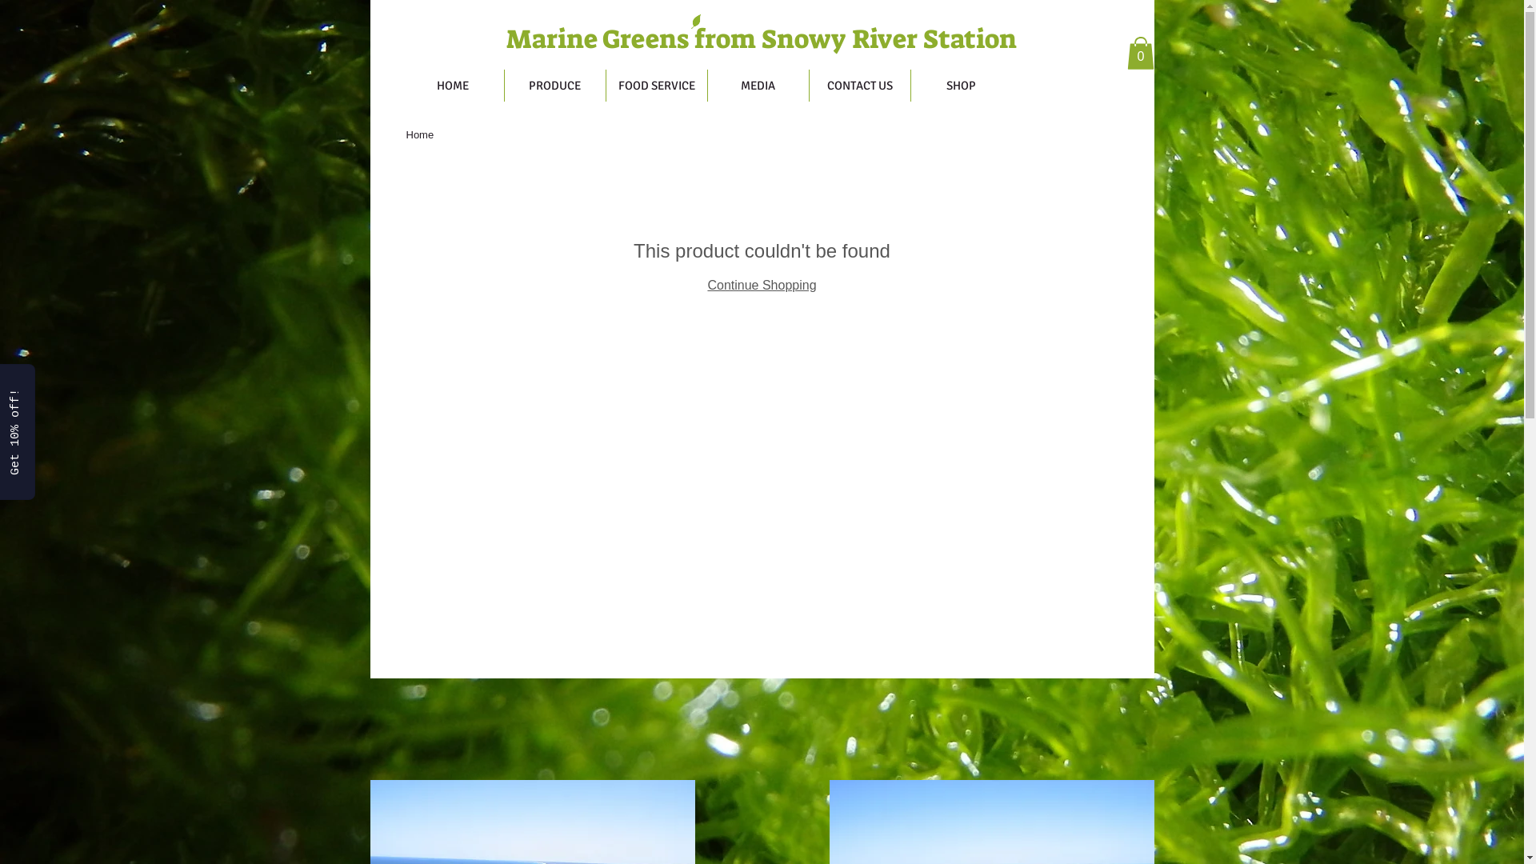 Image resolution: width=1536 pixels, height=864 pixels. What do you see at coordinates (757, 86) in the screenshot?
I see `MEDIA` at bounding box center [757, 86].